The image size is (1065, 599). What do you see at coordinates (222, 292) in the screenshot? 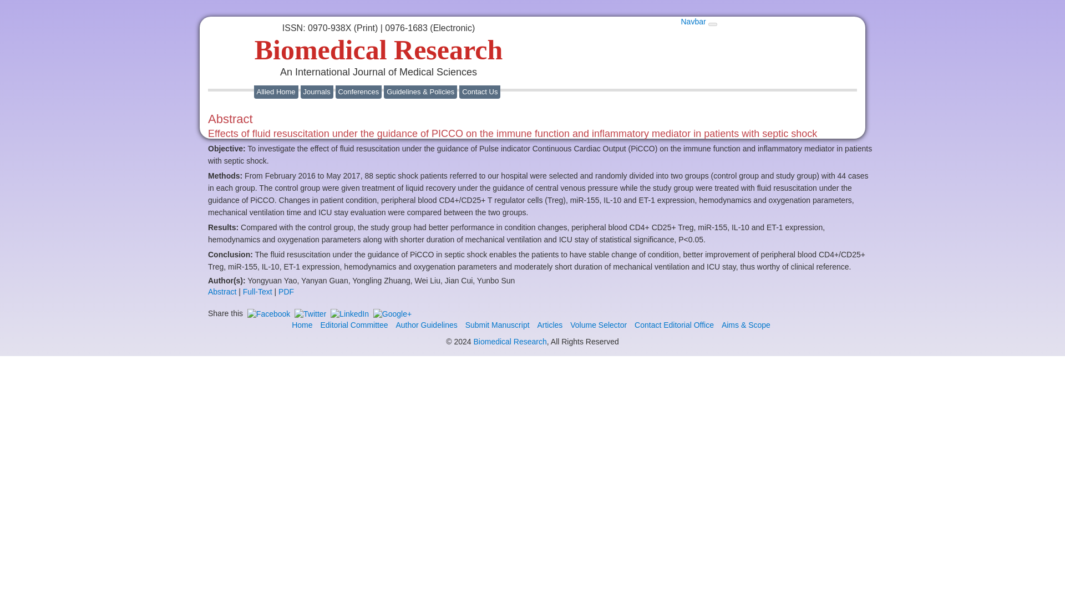
I see `Abstract` at bounding box center [222, 292].